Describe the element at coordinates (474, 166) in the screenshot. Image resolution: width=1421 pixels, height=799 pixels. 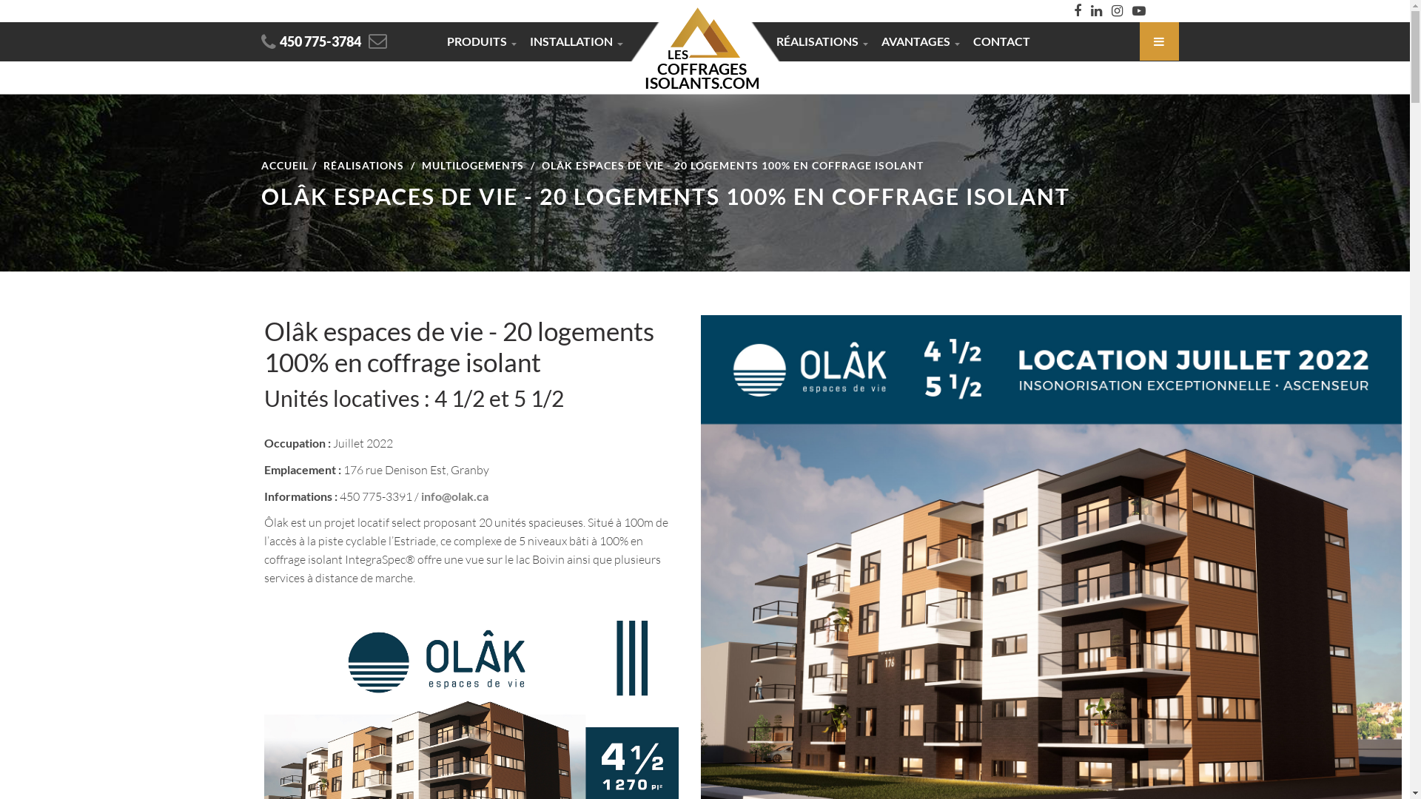
I see `MULTILOGEMENTS` at that location.